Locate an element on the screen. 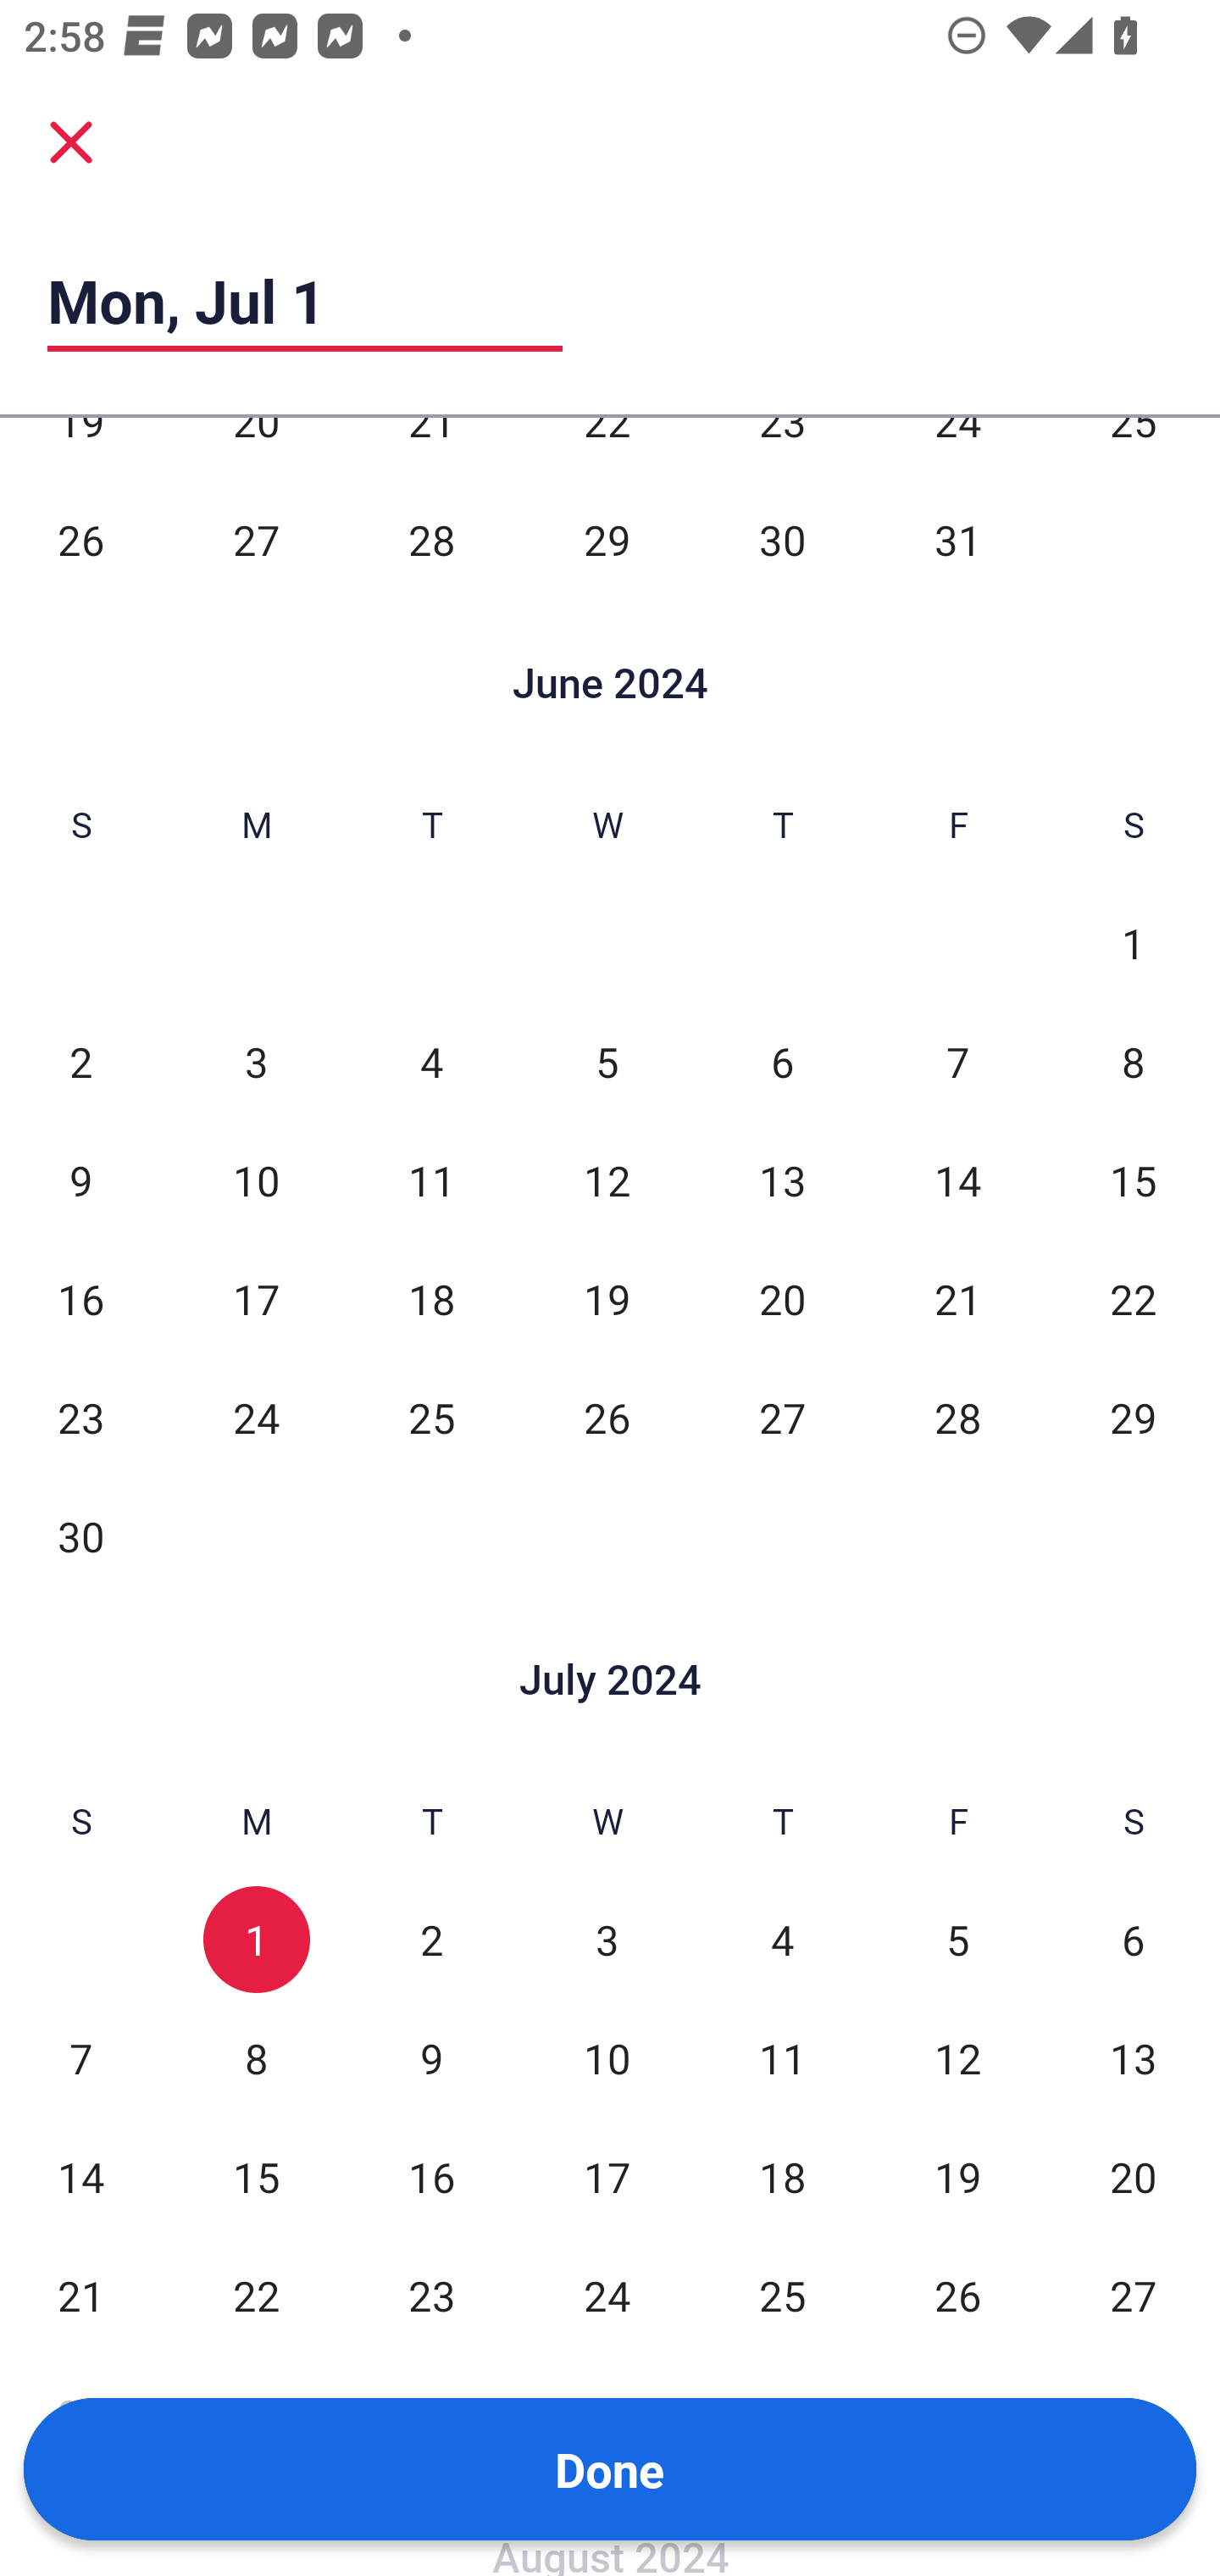  19 Fri, Jul 19, Not Selected is located at coordinates (957, 2176).